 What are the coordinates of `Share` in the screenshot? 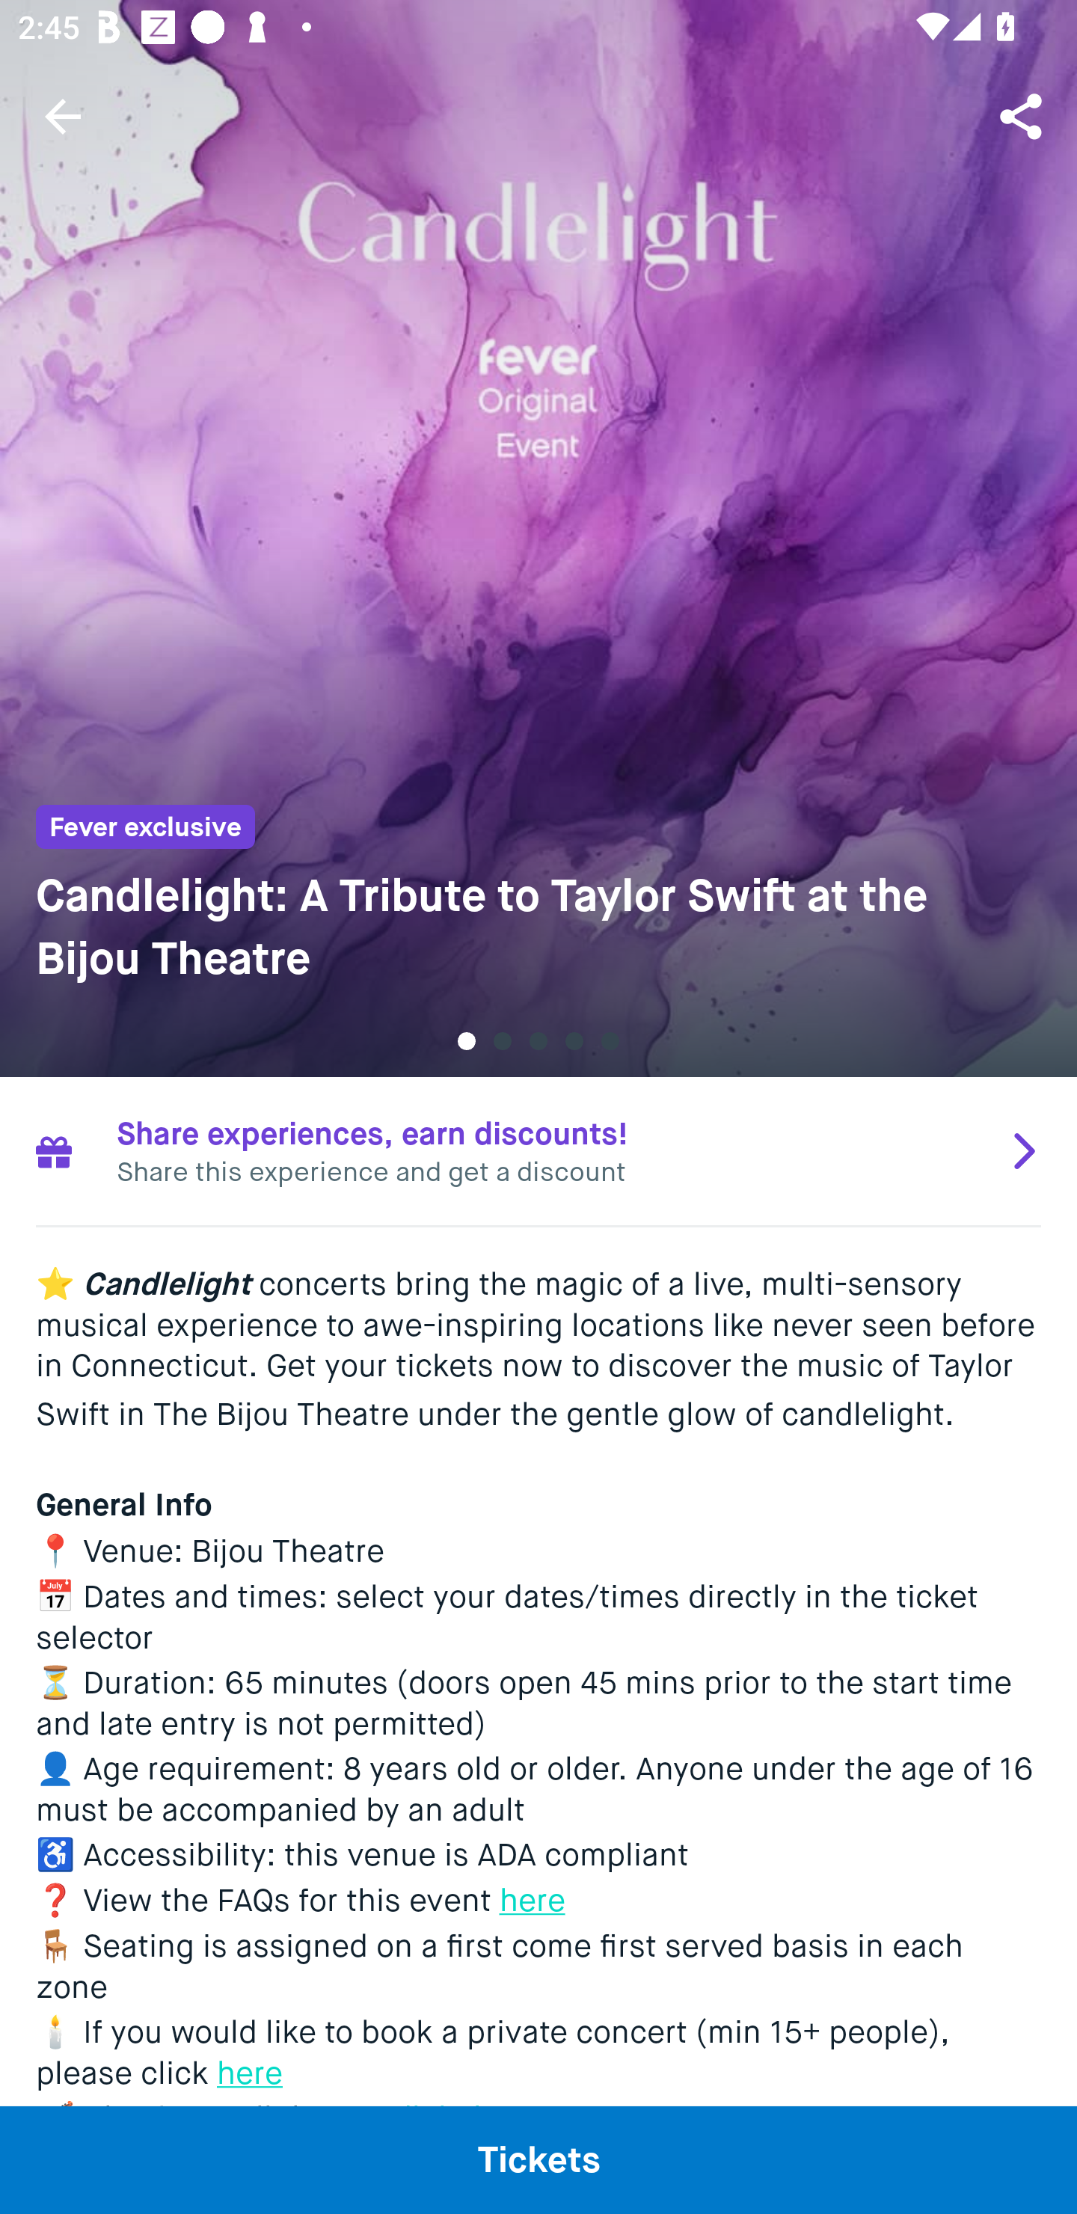 It's located at (1023, 115).